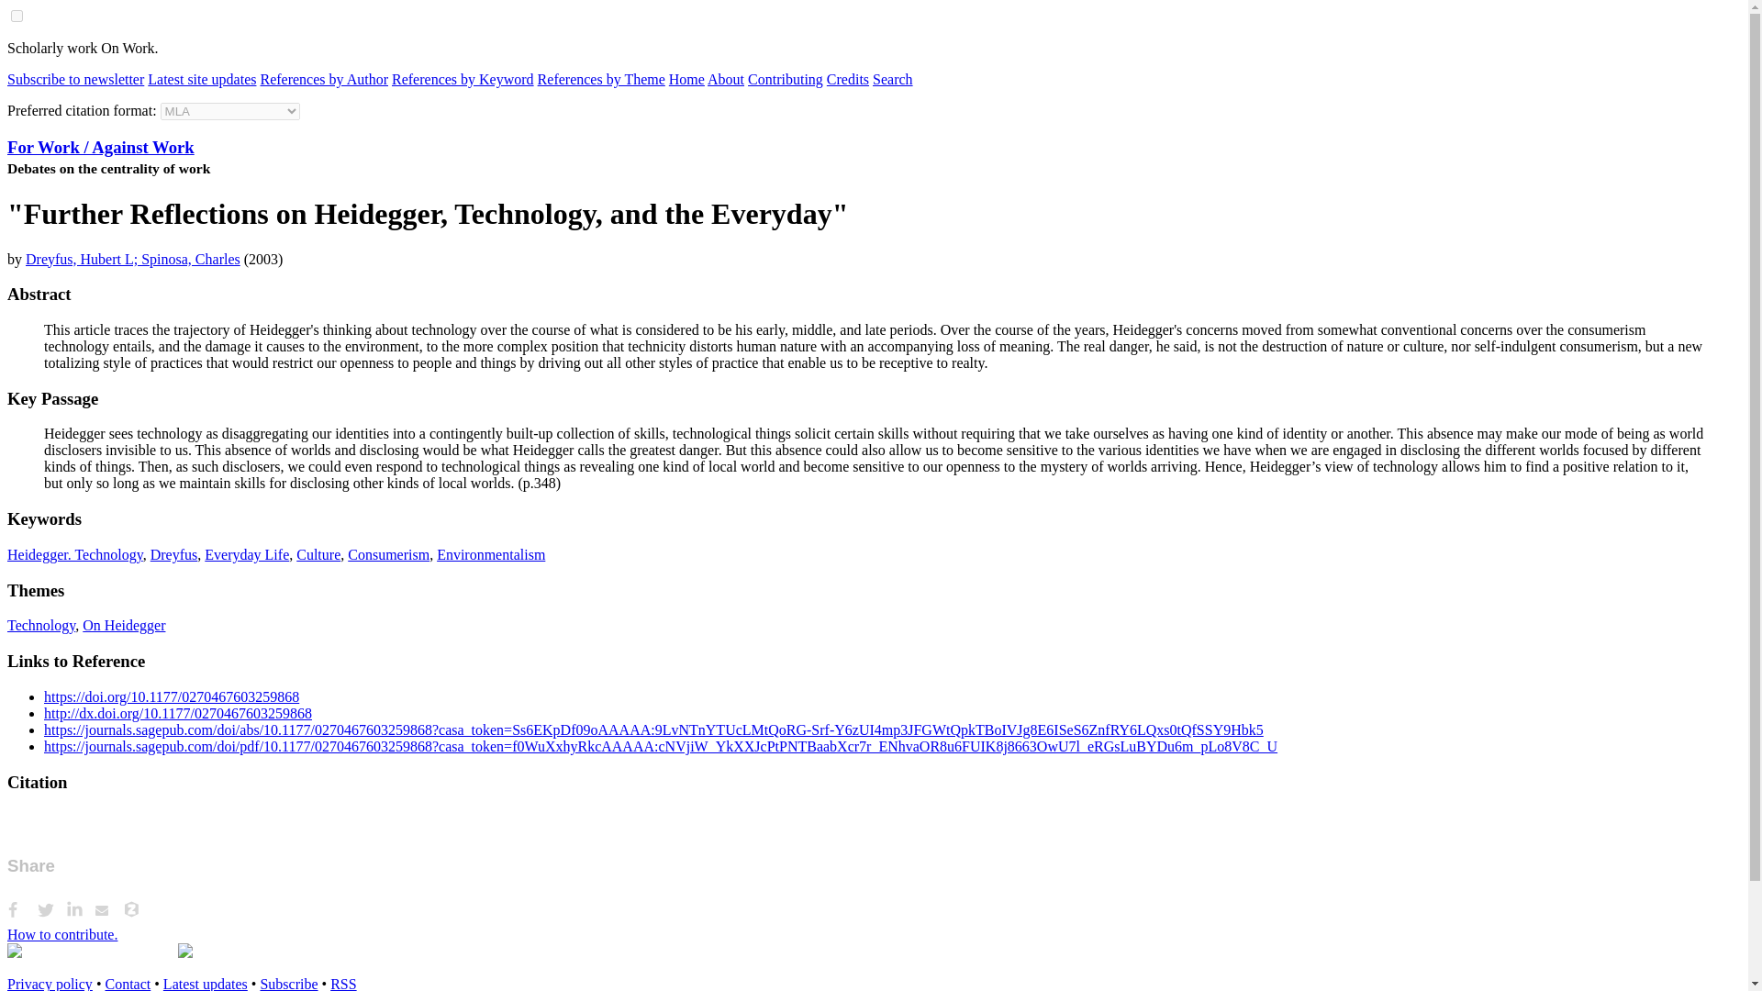  I want to click on Contributing, so click(785, 79).